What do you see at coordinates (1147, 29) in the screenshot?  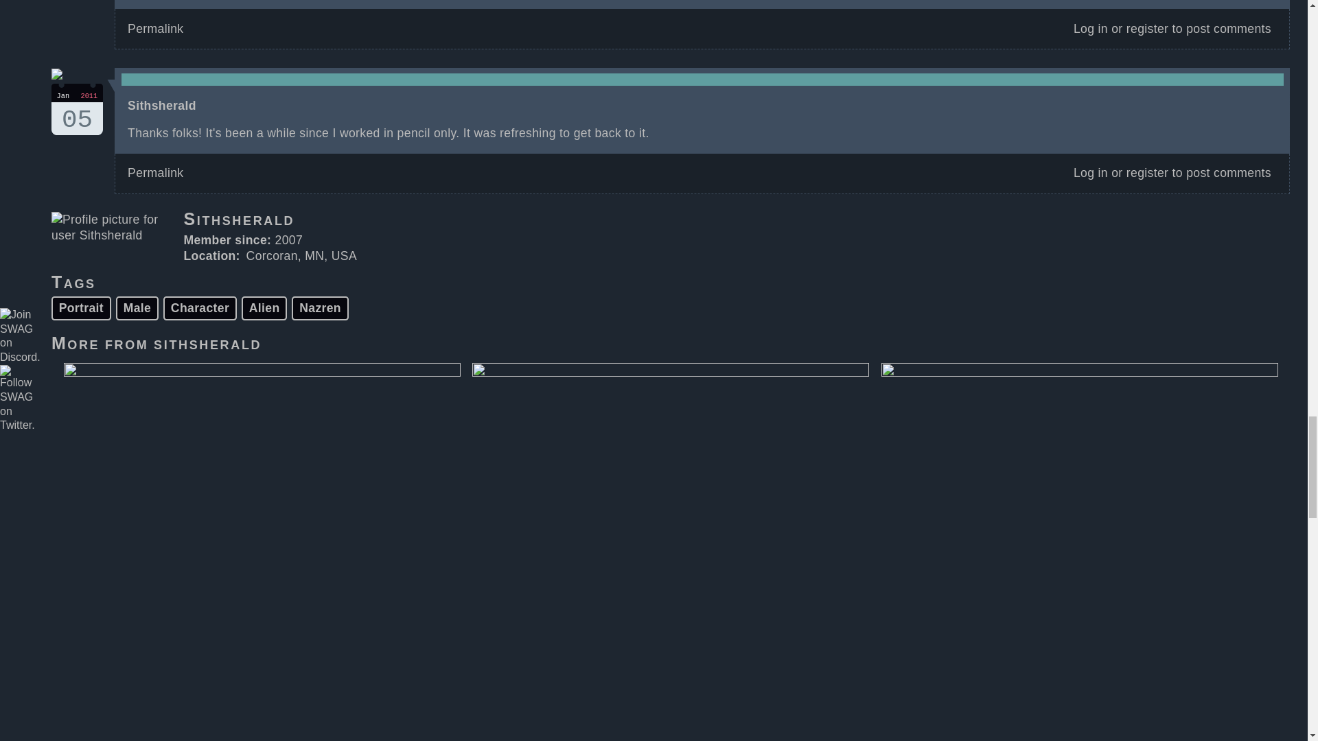 I see `register` at bounding box center [1147, 29].